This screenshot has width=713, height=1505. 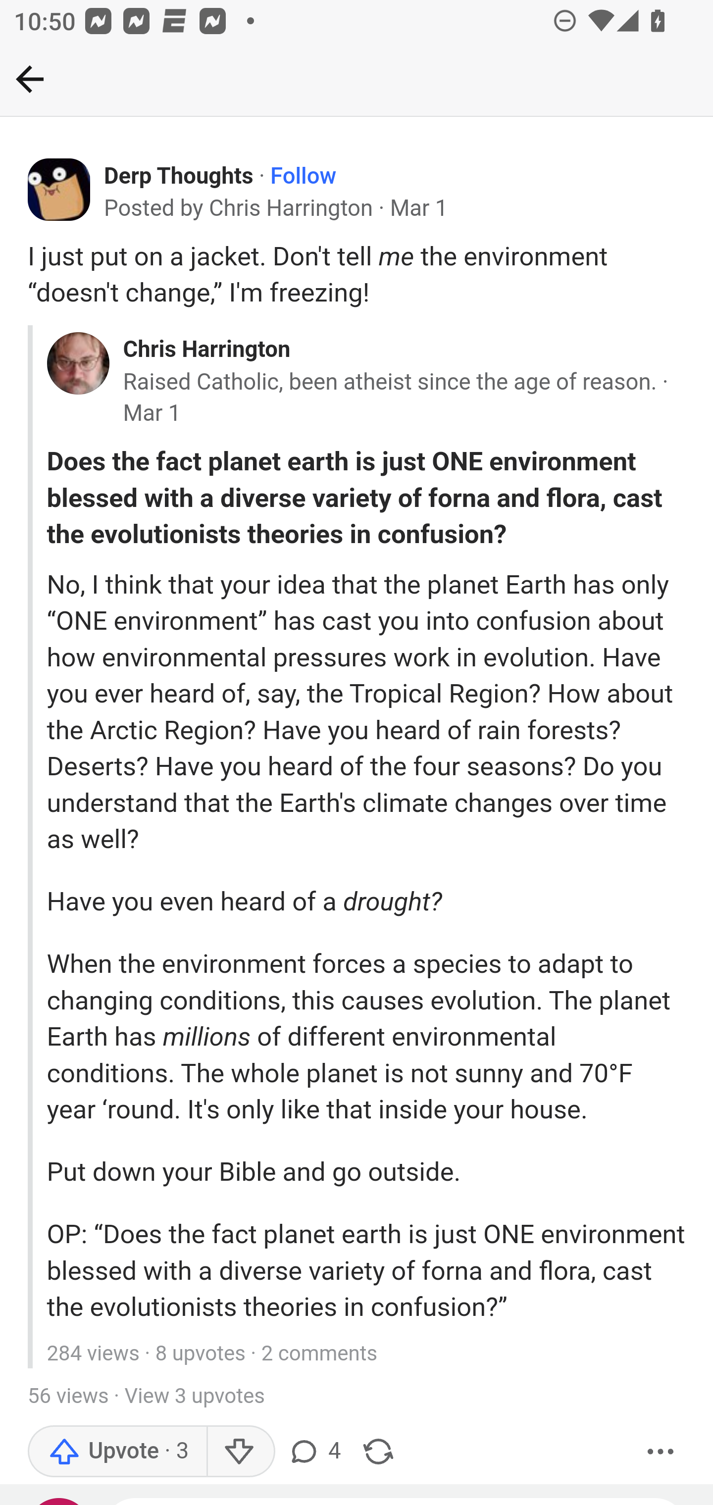 I want to click on Derp Thoughts, so click(x=179, y=176).